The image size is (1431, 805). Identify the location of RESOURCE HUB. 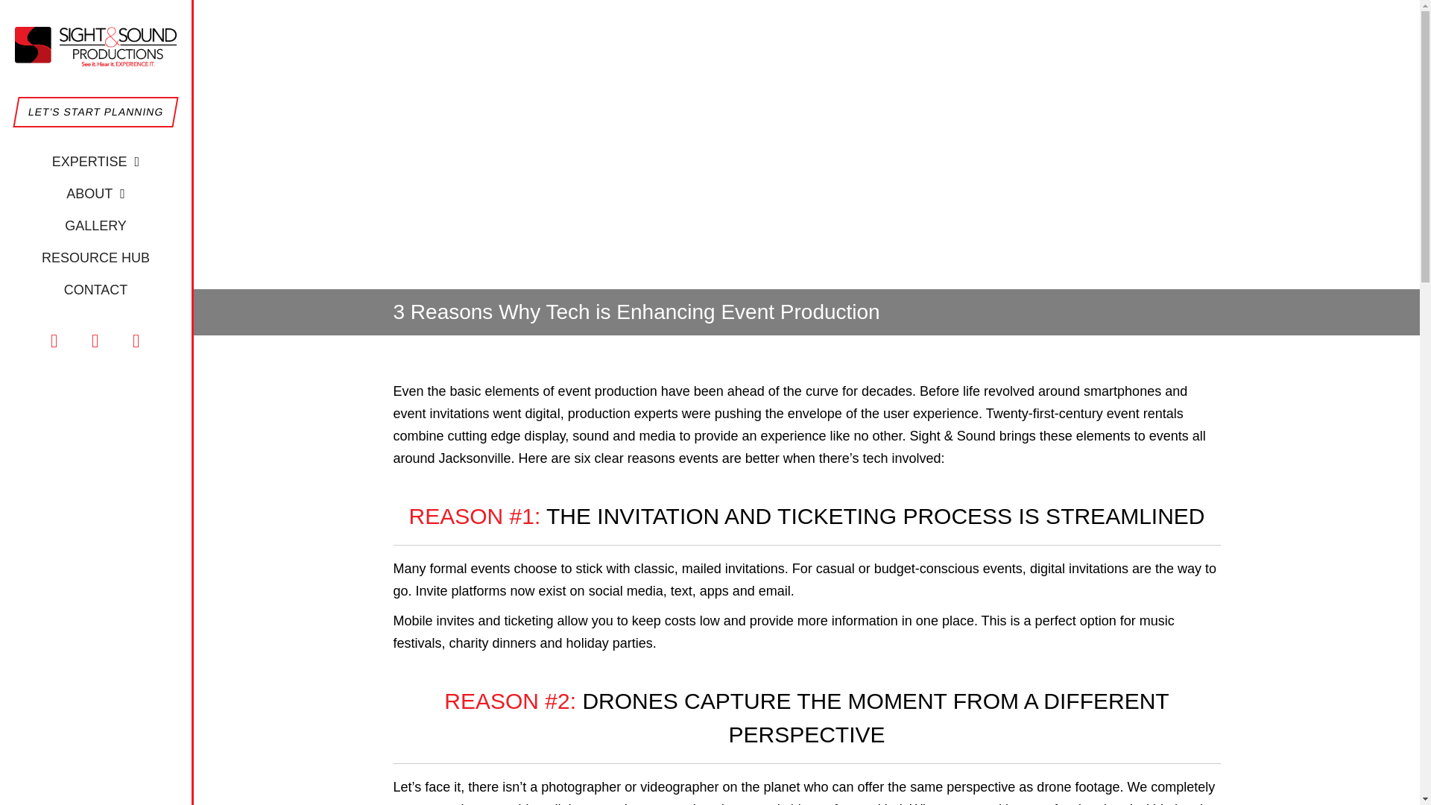
(95, 258).